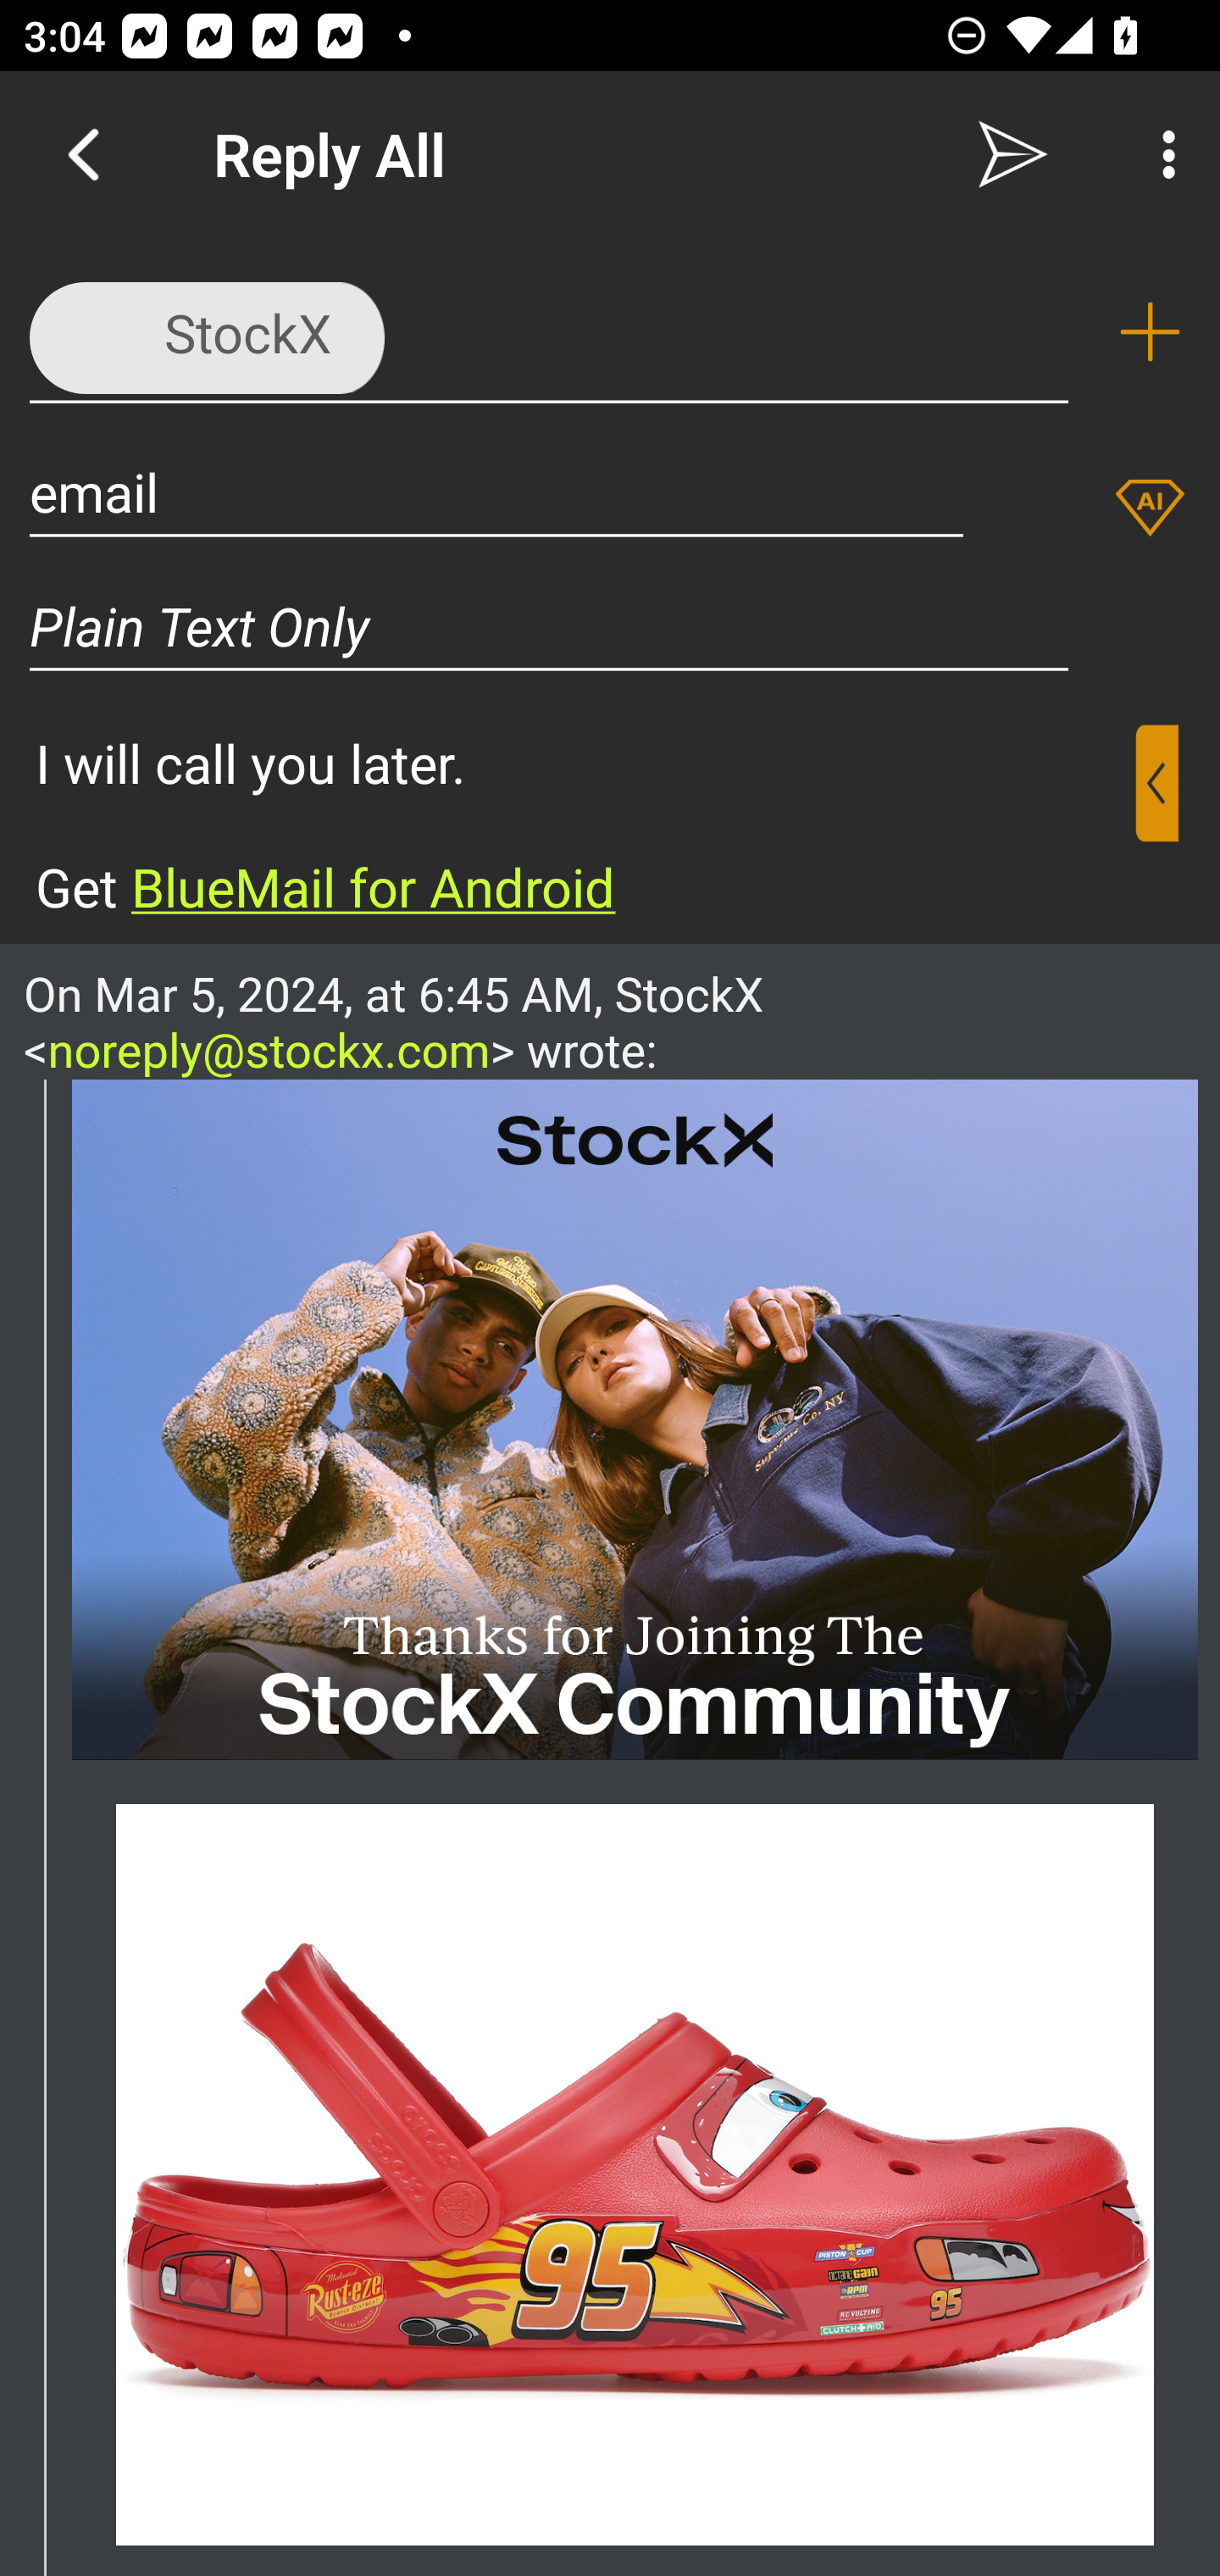 Image resolution: width=1220 pixels, height=2576 pixels. I want to click on More Options, so click(1161, 154).